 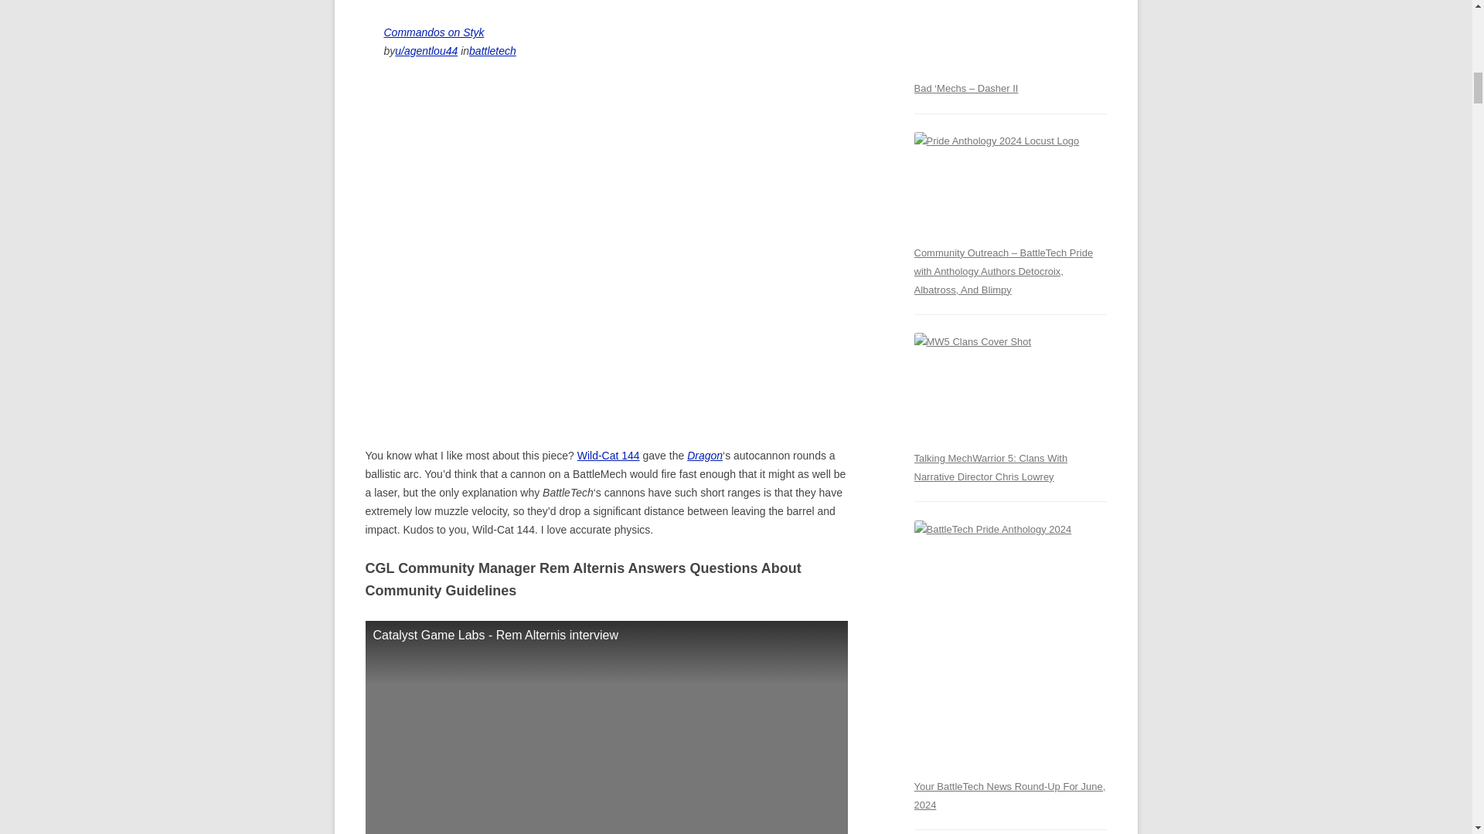 I want to click on Commandos on Styk, so click(x=433, y=32).